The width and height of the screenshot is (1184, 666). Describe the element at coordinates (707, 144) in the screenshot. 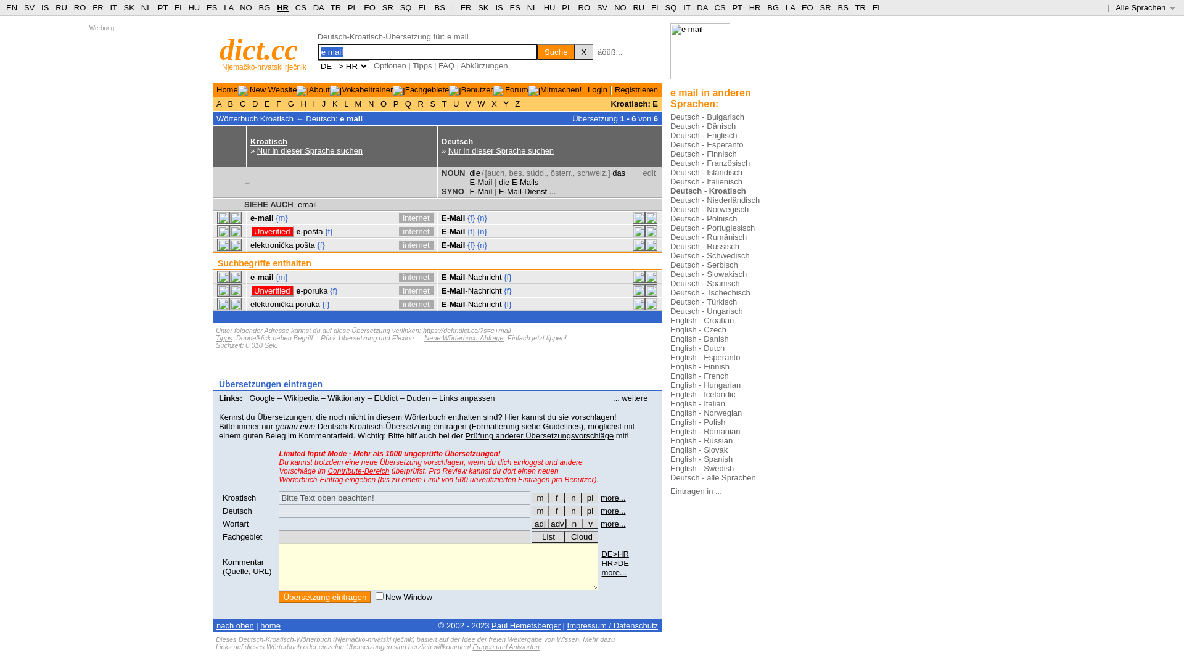

I see `Deutsch - Esperanto` at that location.